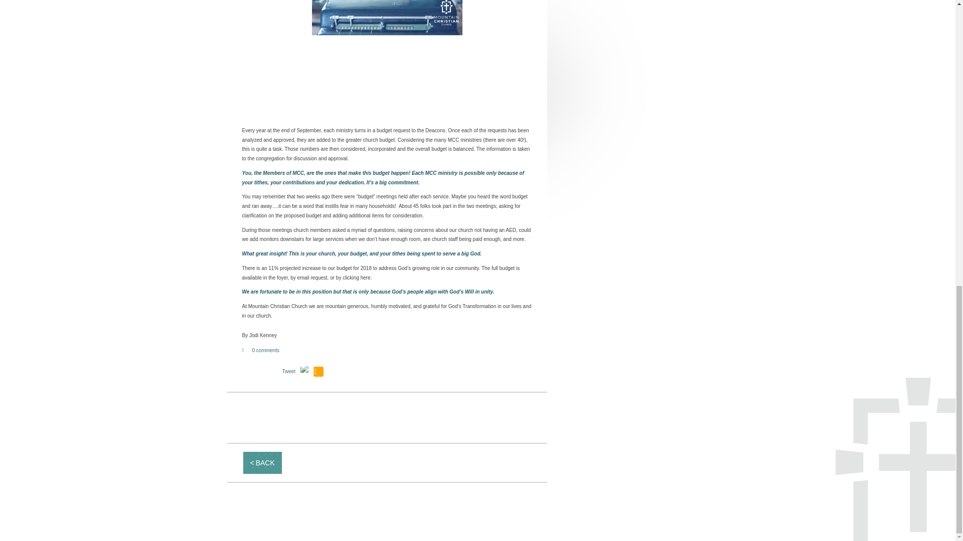 The height and width of the screenshot is (541, 963). I want to click on Tweet, so click(289, 372).